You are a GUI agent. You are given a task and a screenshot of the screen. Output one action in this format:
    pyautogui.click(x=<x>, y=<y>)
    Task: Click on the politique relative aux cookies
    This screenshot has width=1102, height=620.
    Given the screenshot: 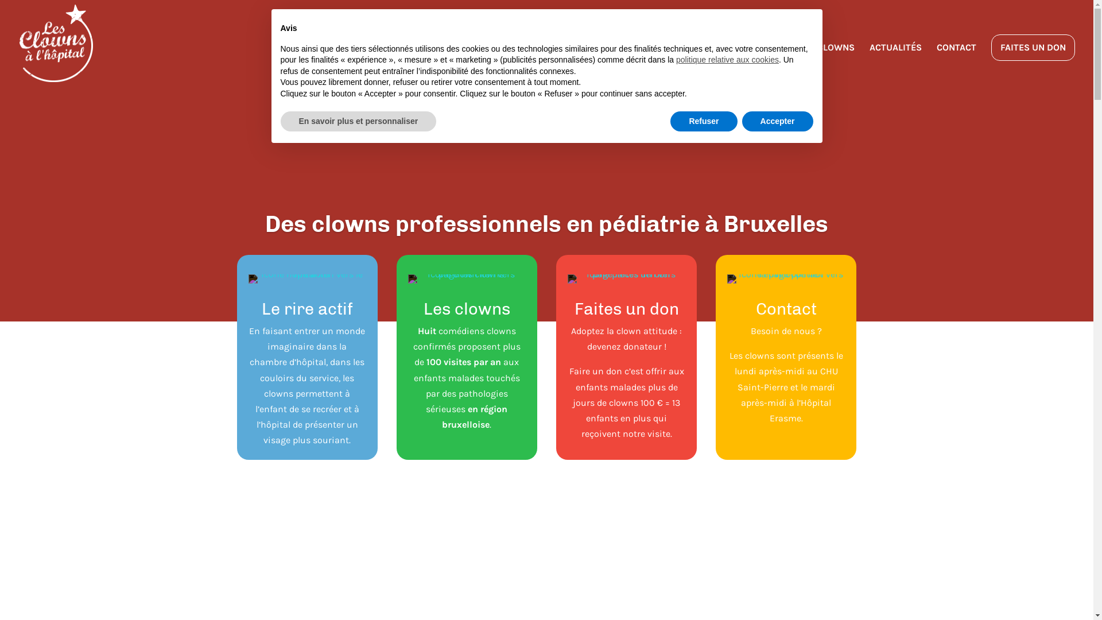 What is the action you would take?
    pyautogui.click(x=728, y=60)
    